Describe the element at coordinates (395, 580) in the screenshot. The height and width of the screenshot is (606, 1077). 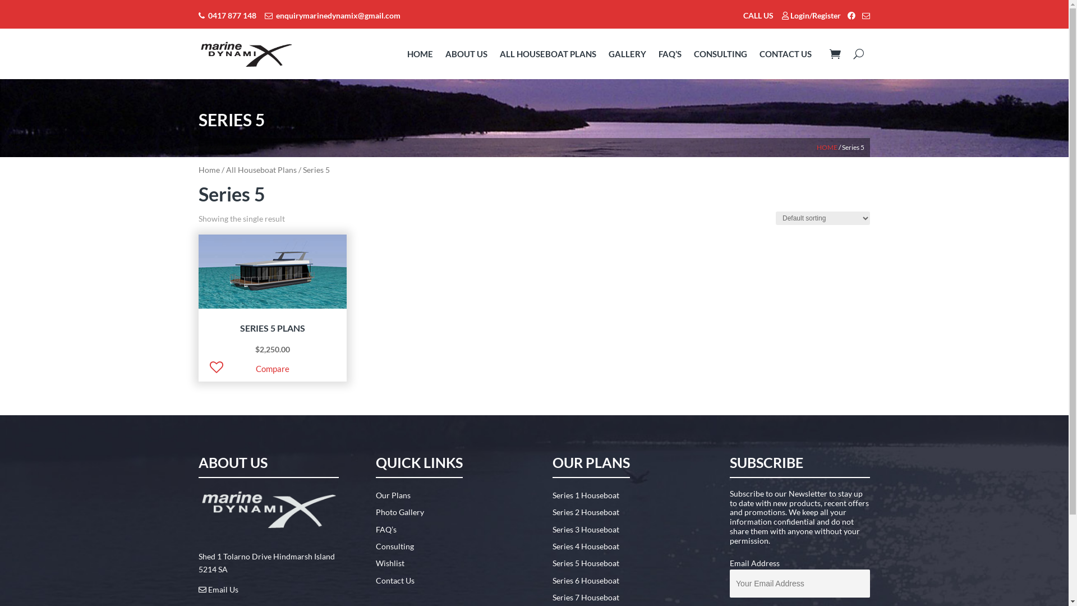
I see `Contact Us` at that location.